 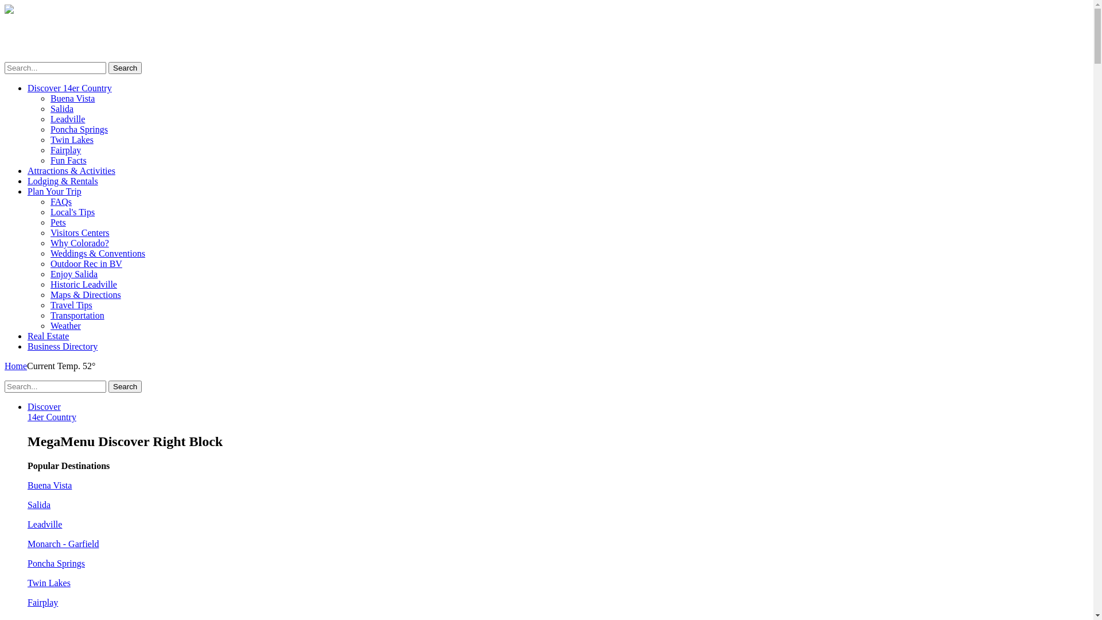 I want to click on Business Directory, so click(x=63, y=347).